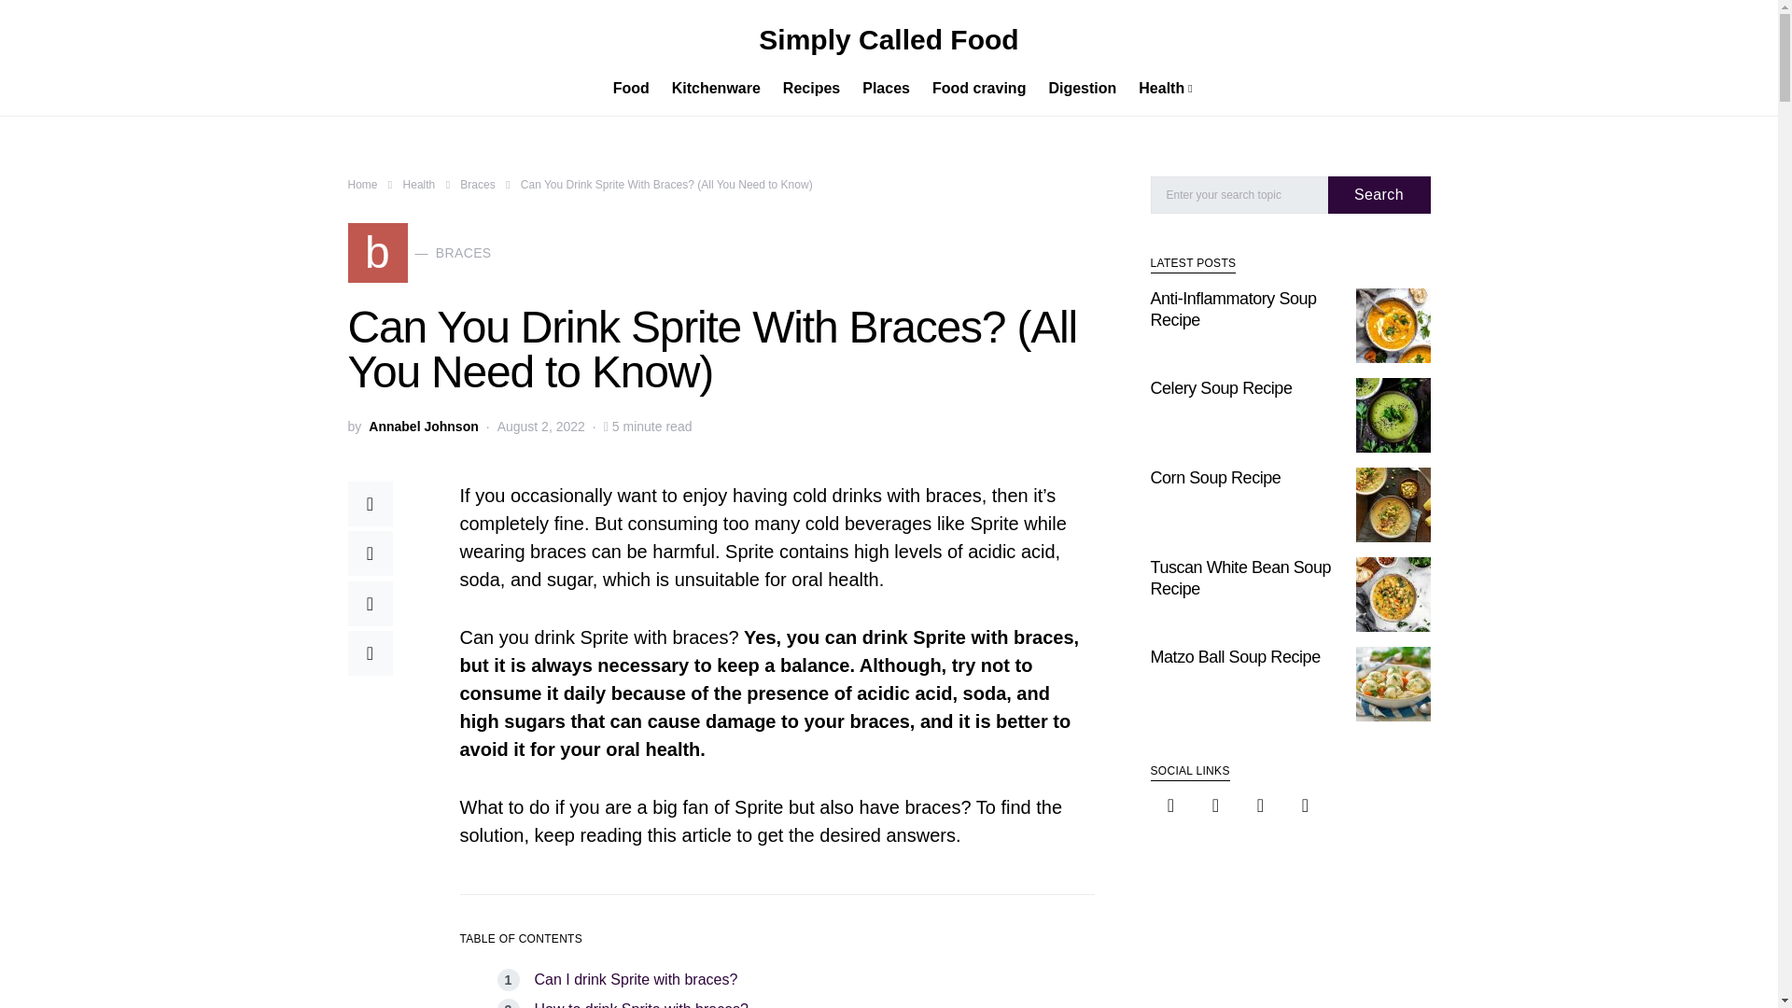 The image size is (1792, 1008). What do you see at coordinates (1159, 88) in the screenshot?
I see `Braces` at bounding box center [1159, 88].